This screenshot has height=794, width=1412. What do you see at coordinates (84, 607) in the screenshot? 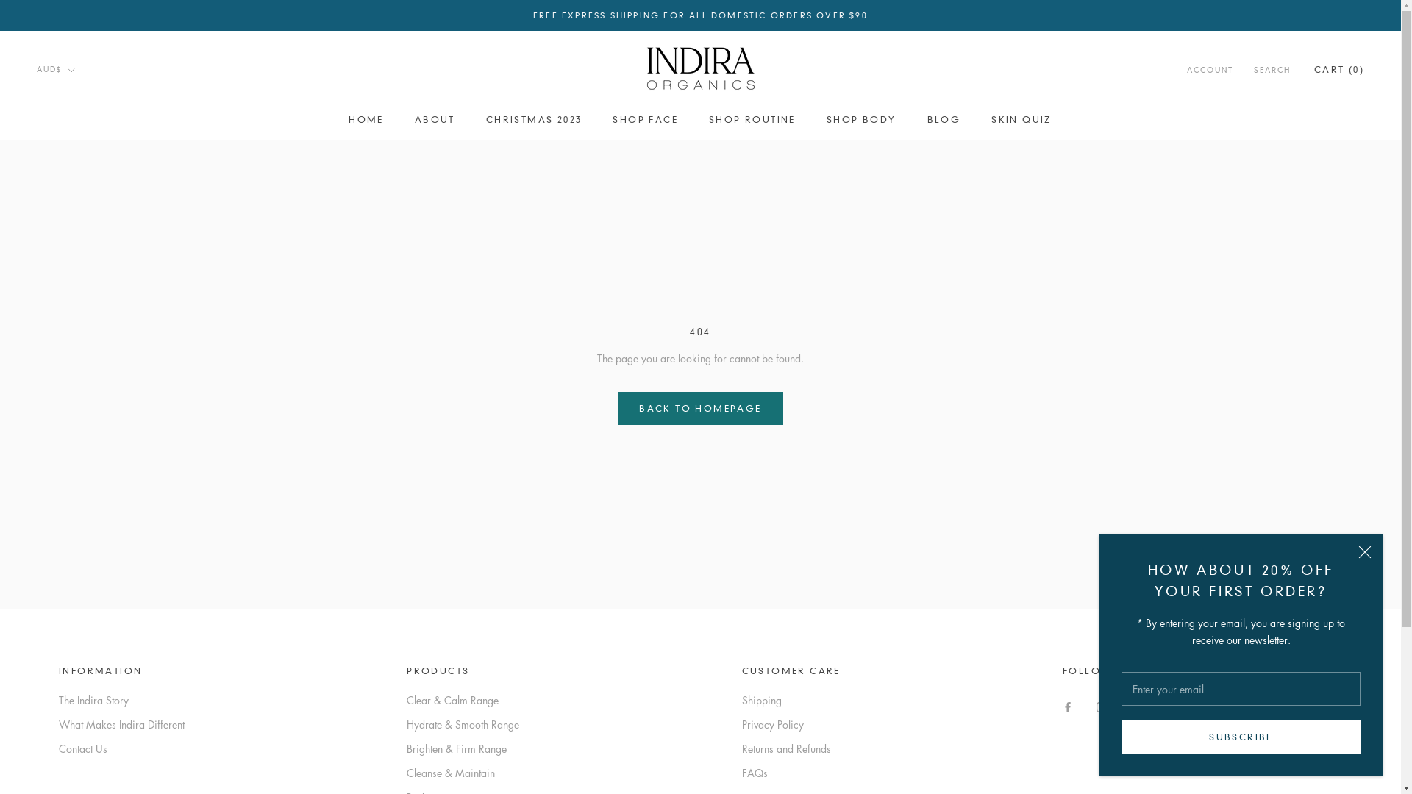
I see `DKK` at bounding box center [84, 607].